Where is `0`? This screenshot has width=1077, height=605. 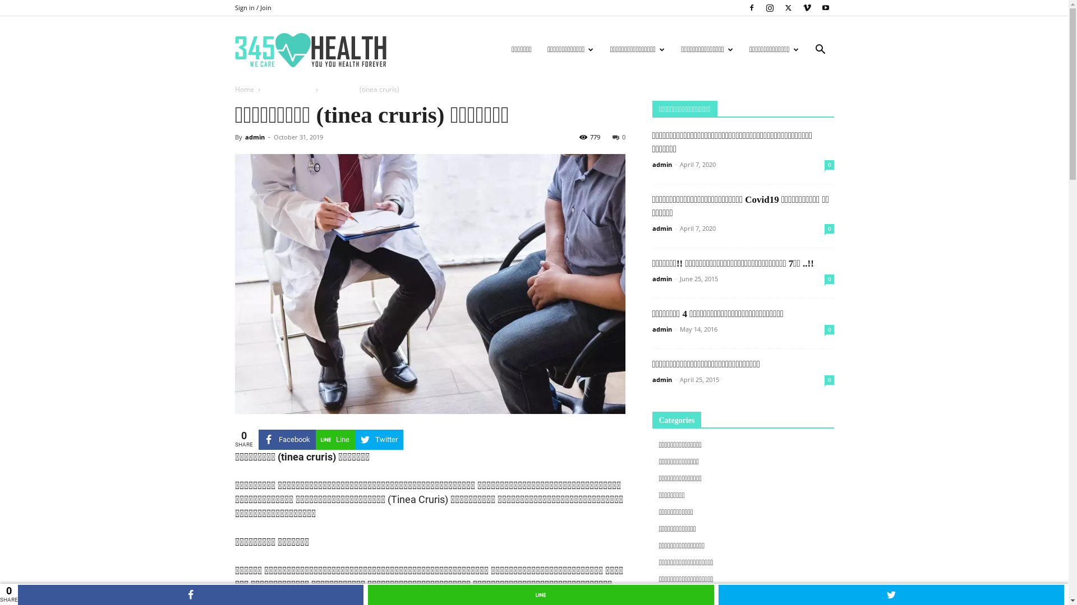
0 is located at coordinates (829, 380).